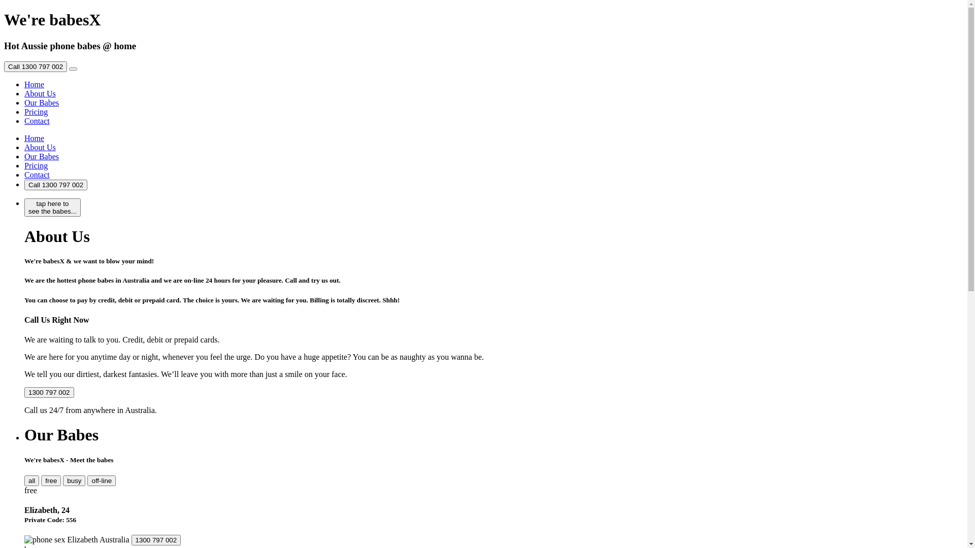 The width and height of the screenshot is (975, 548). Describe the element at coordinates (102, 481) in the screenshot. I see `off-line` at that location.